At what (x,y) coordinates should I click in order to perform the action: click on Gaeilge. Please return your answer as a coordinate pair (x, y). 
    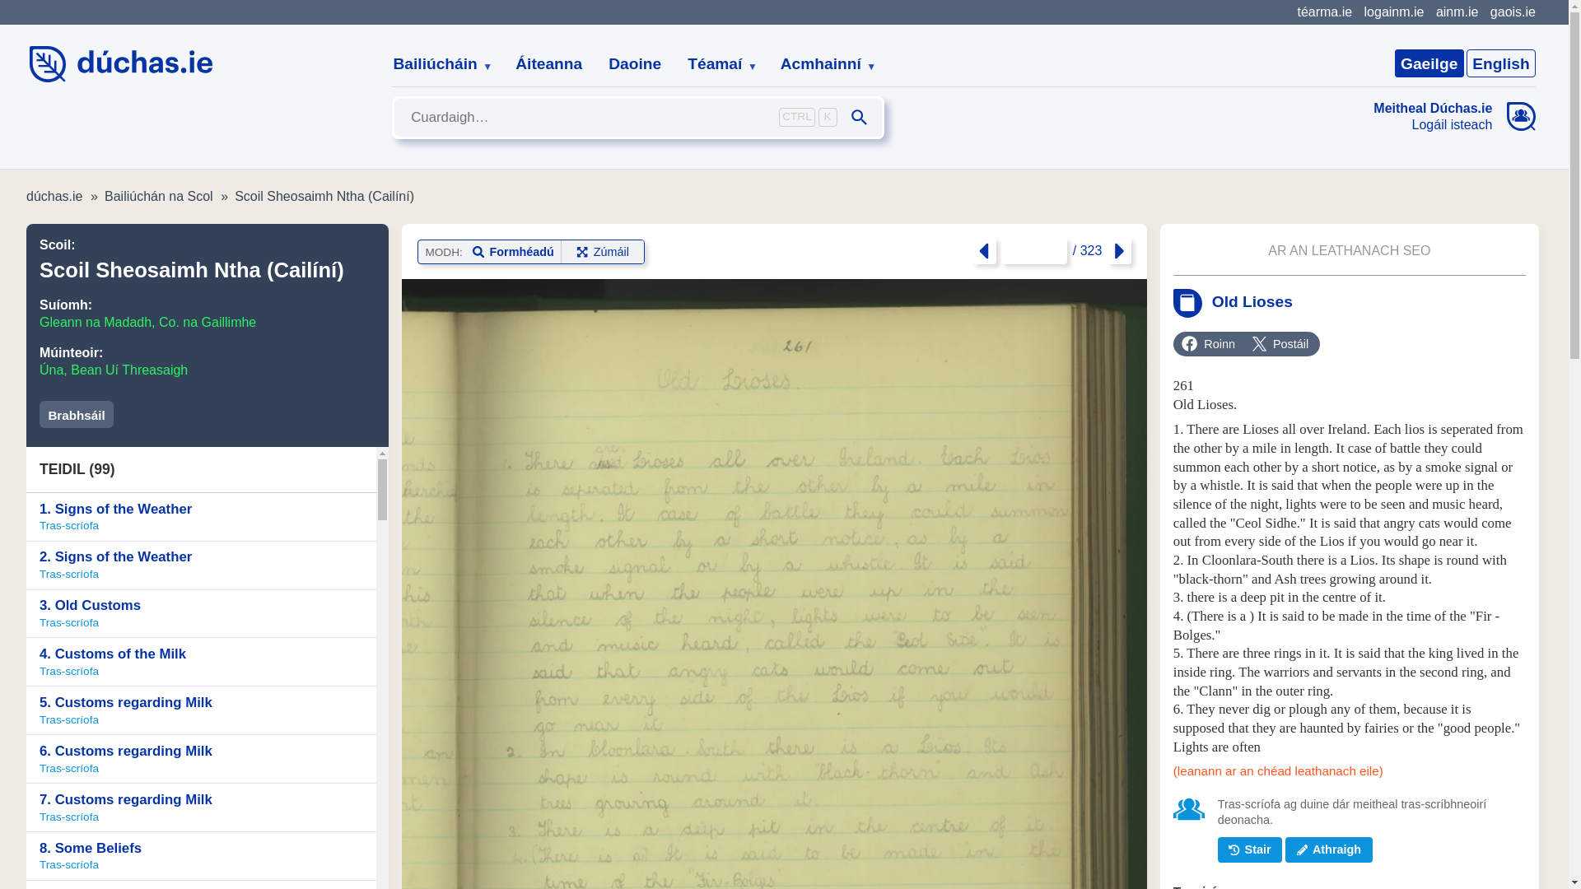
    Looking at the image, I should click on (1429, 63).